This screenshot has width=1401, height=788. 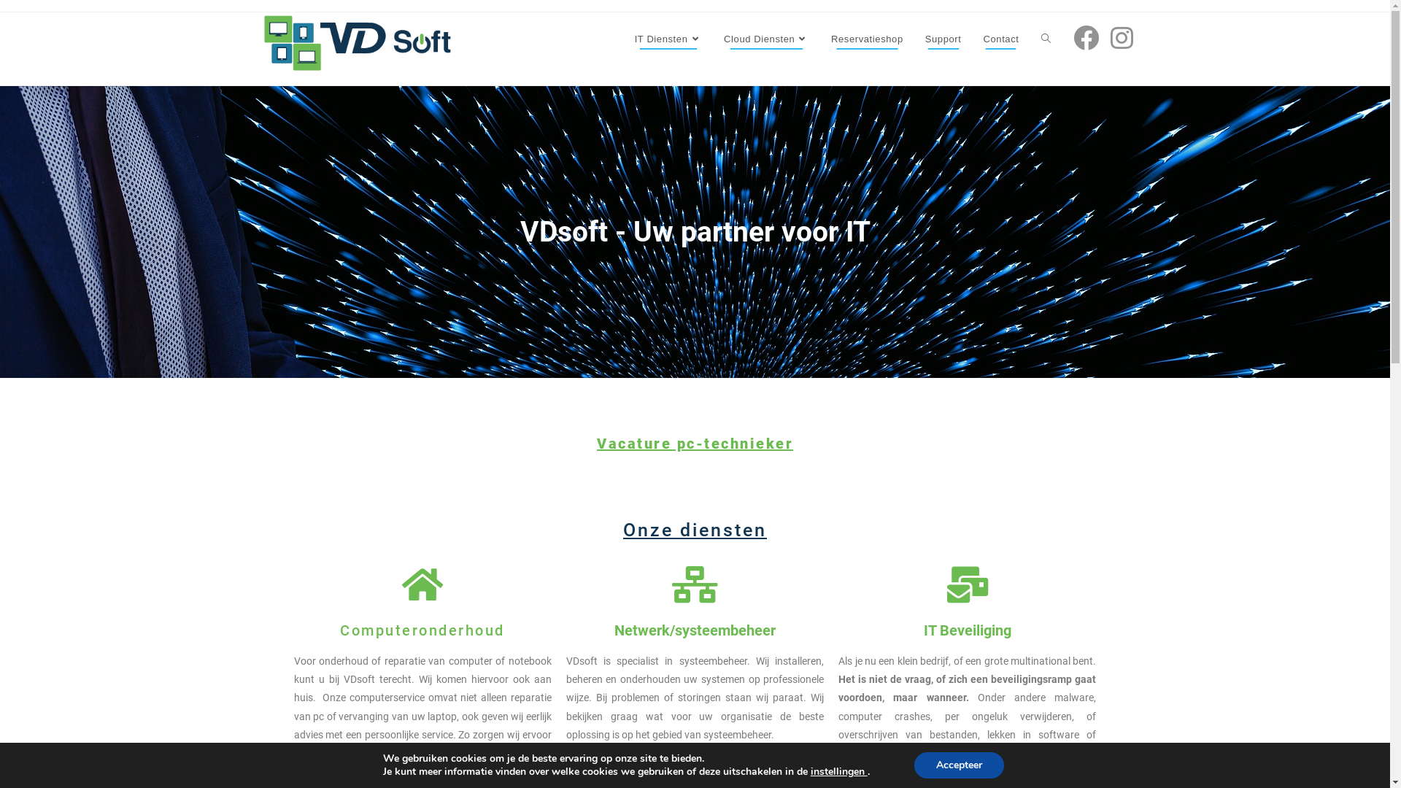 What do you see at coordinates (766, 39) in the screenshot?
I see `Cloud Diensten` at bounding box center [766, 39].